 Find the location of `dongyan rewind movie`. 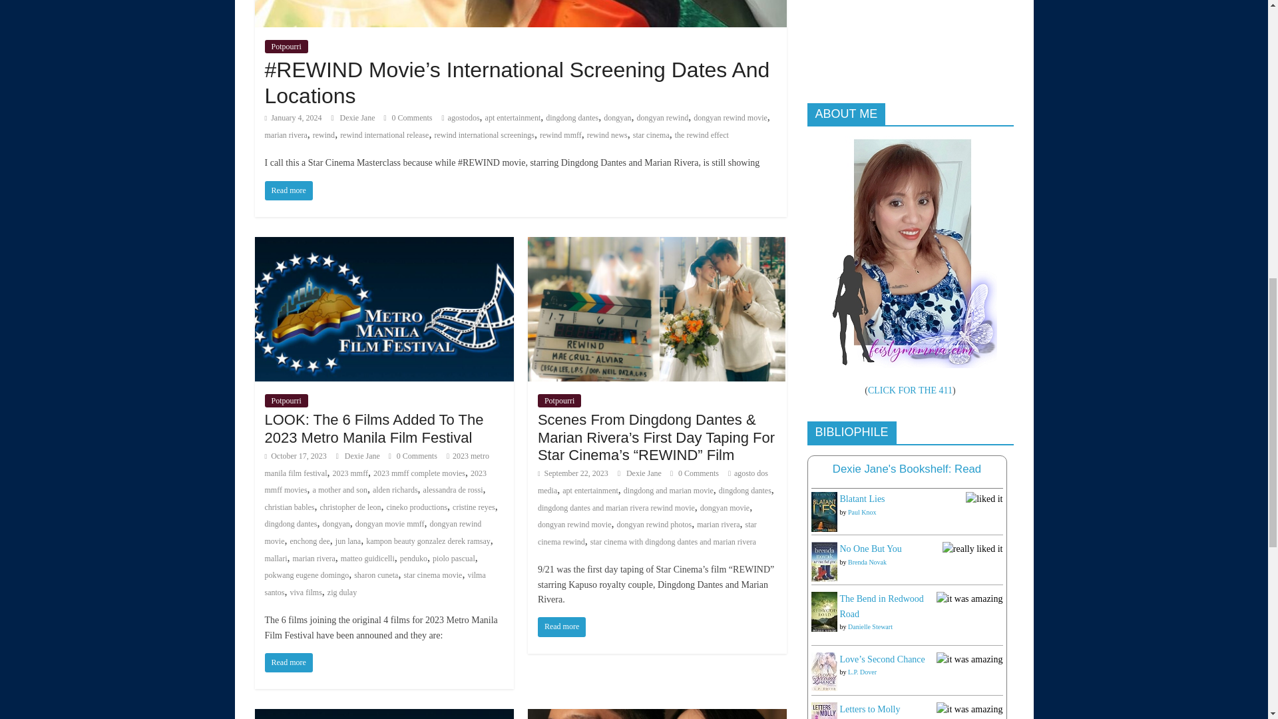

dongyan rewind movie is located at coordinates (731, 117).